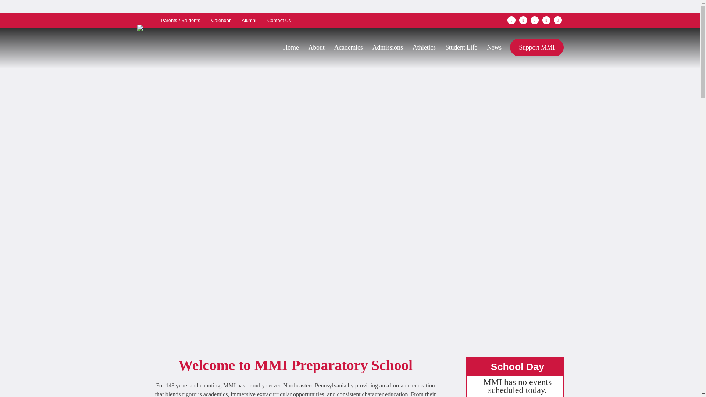 The height and width of the screenshot is (397, 706). I want to click on Academics, so click(349, 48).